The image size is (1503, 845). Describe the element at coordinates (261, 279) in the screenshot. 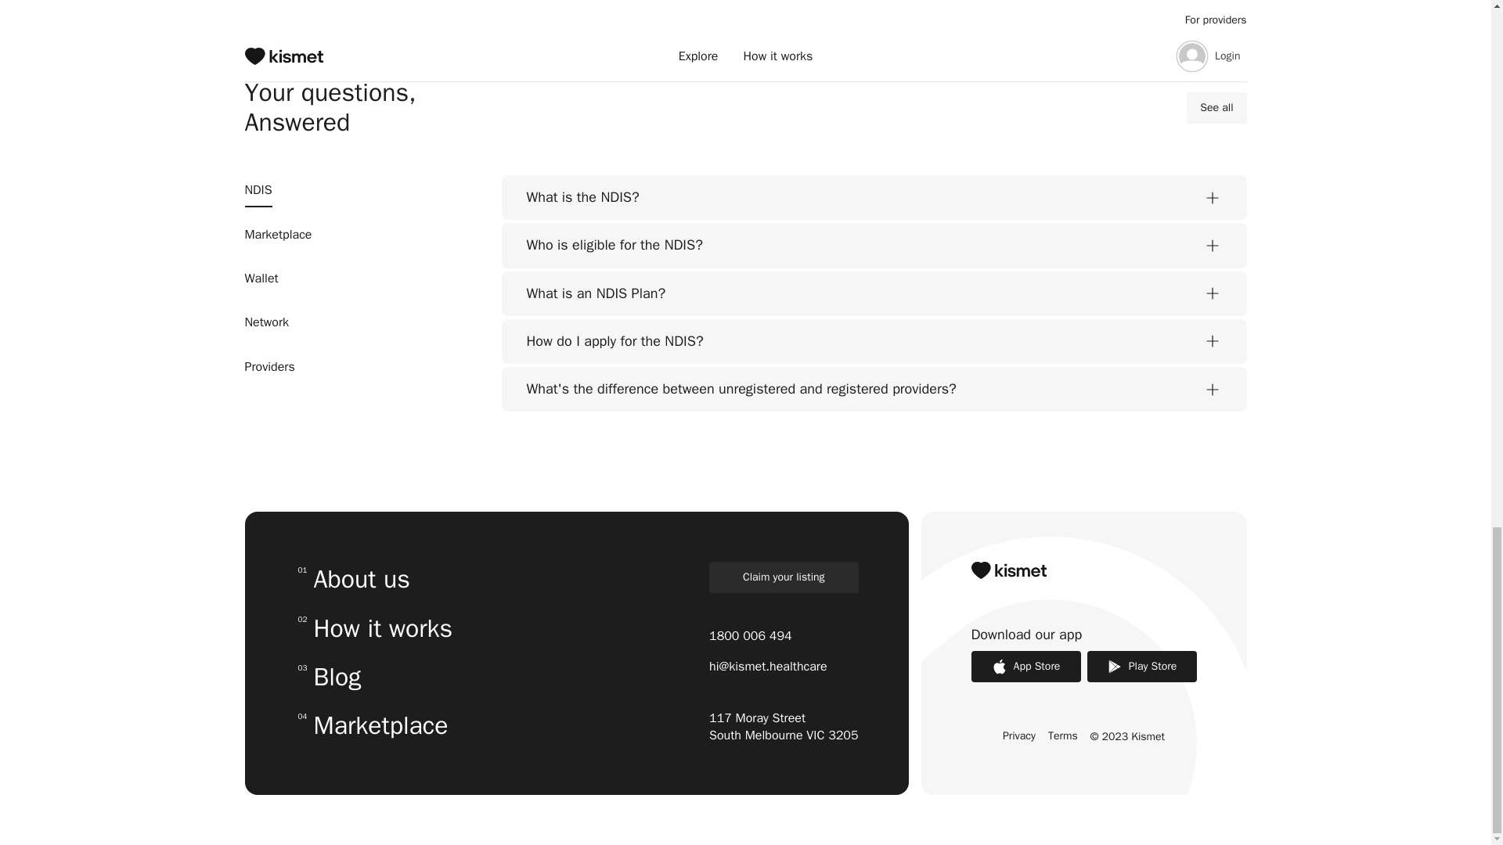

I see `See all` at that location.